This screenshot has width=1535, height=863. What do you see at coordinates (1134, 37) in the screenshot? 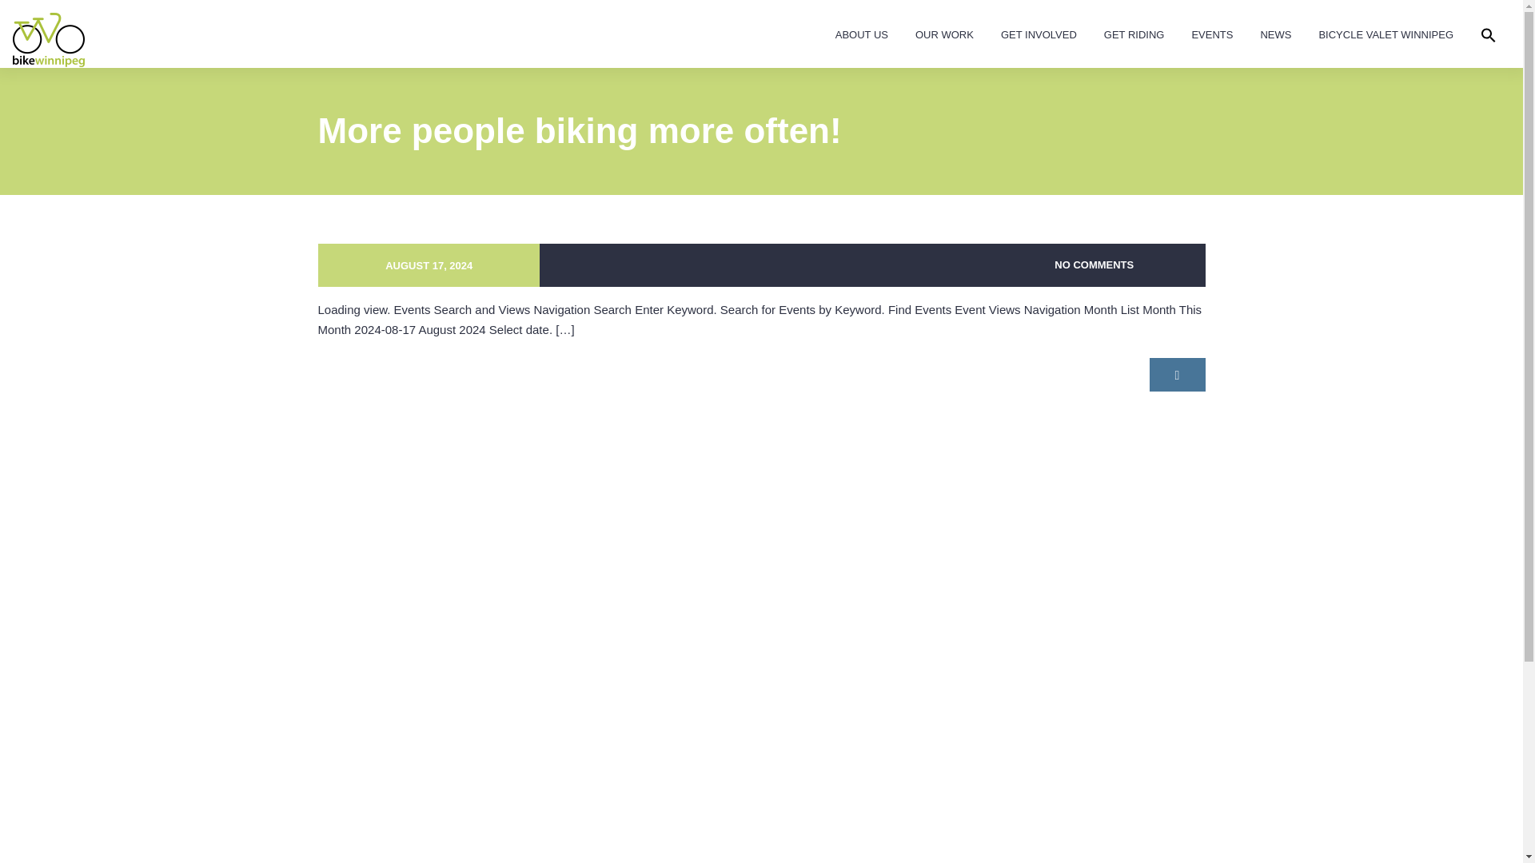
I see `GET RIDING` at bounding box center [1134, 37].